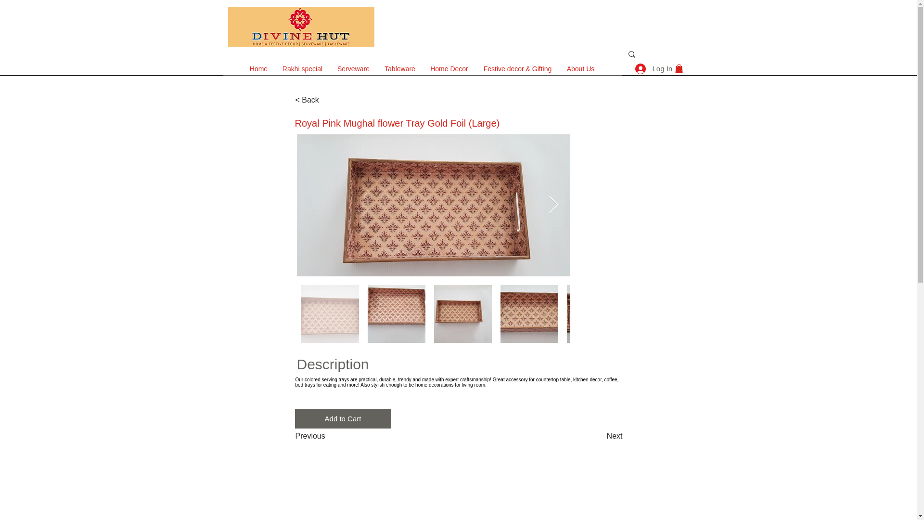 The width and height of the screenshot is (924, 520). Describe the element at coordinates (599, 436) in the screenshot. I see `Next` at that location.